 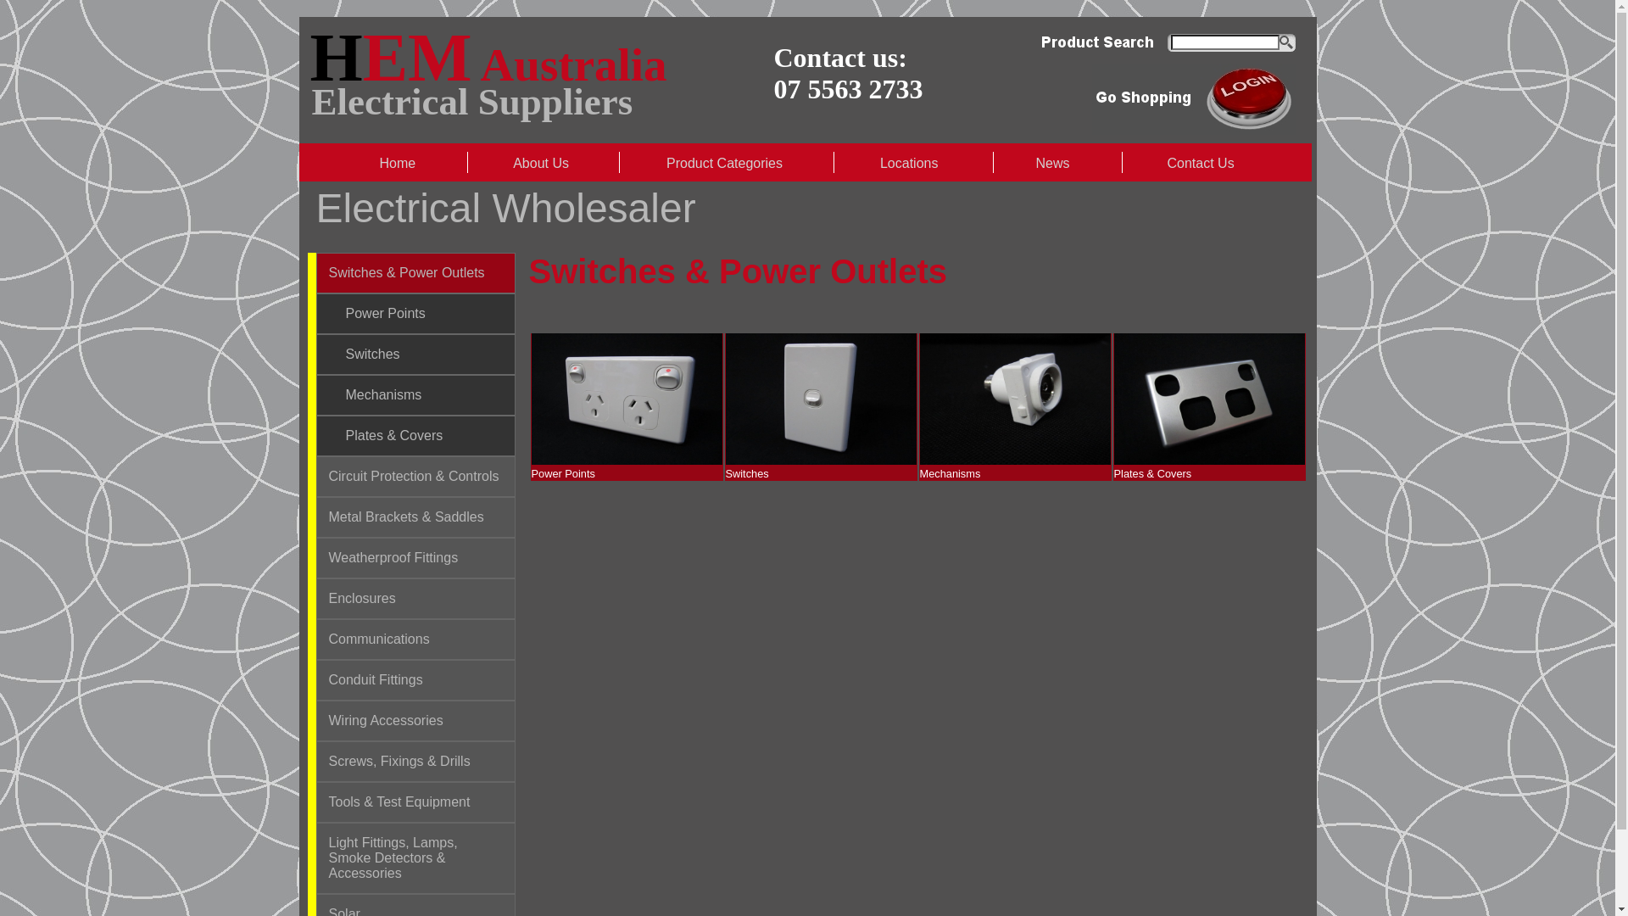 I want to click on Wiring Accessories, so click(x=387, y=721).